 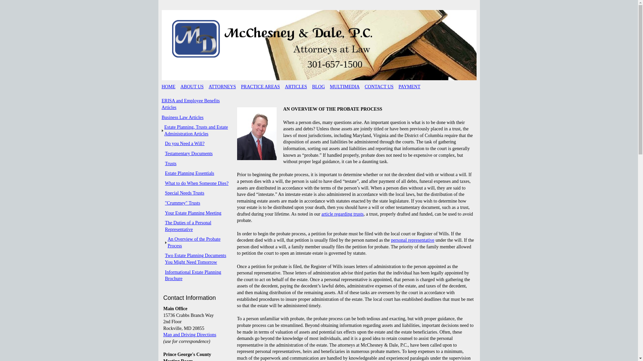 What do you see at coordinates (196, 275) in the screenshot?
I see `Informational Estate Planning Brochure` at bounding box center [196, 275].